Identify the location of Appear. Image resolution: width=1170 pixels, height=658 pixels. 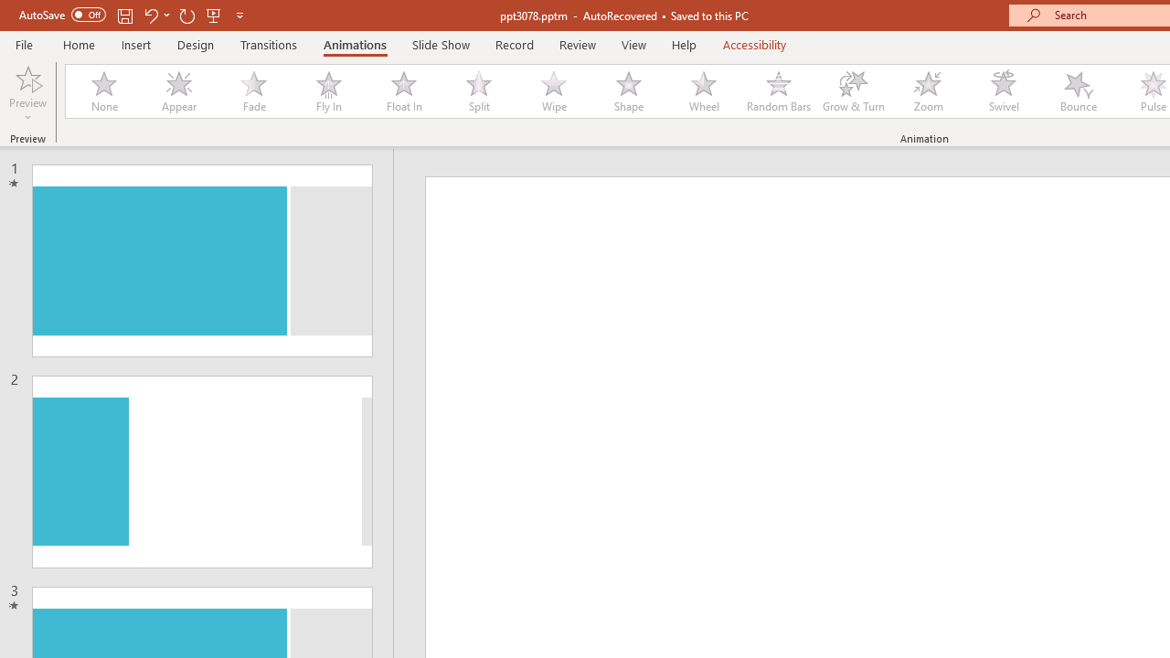
(178, 91).